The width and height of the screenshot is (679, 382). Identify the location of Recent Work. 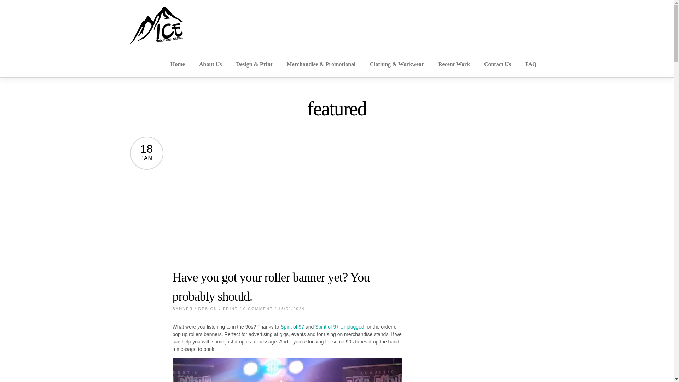
(454, 64).